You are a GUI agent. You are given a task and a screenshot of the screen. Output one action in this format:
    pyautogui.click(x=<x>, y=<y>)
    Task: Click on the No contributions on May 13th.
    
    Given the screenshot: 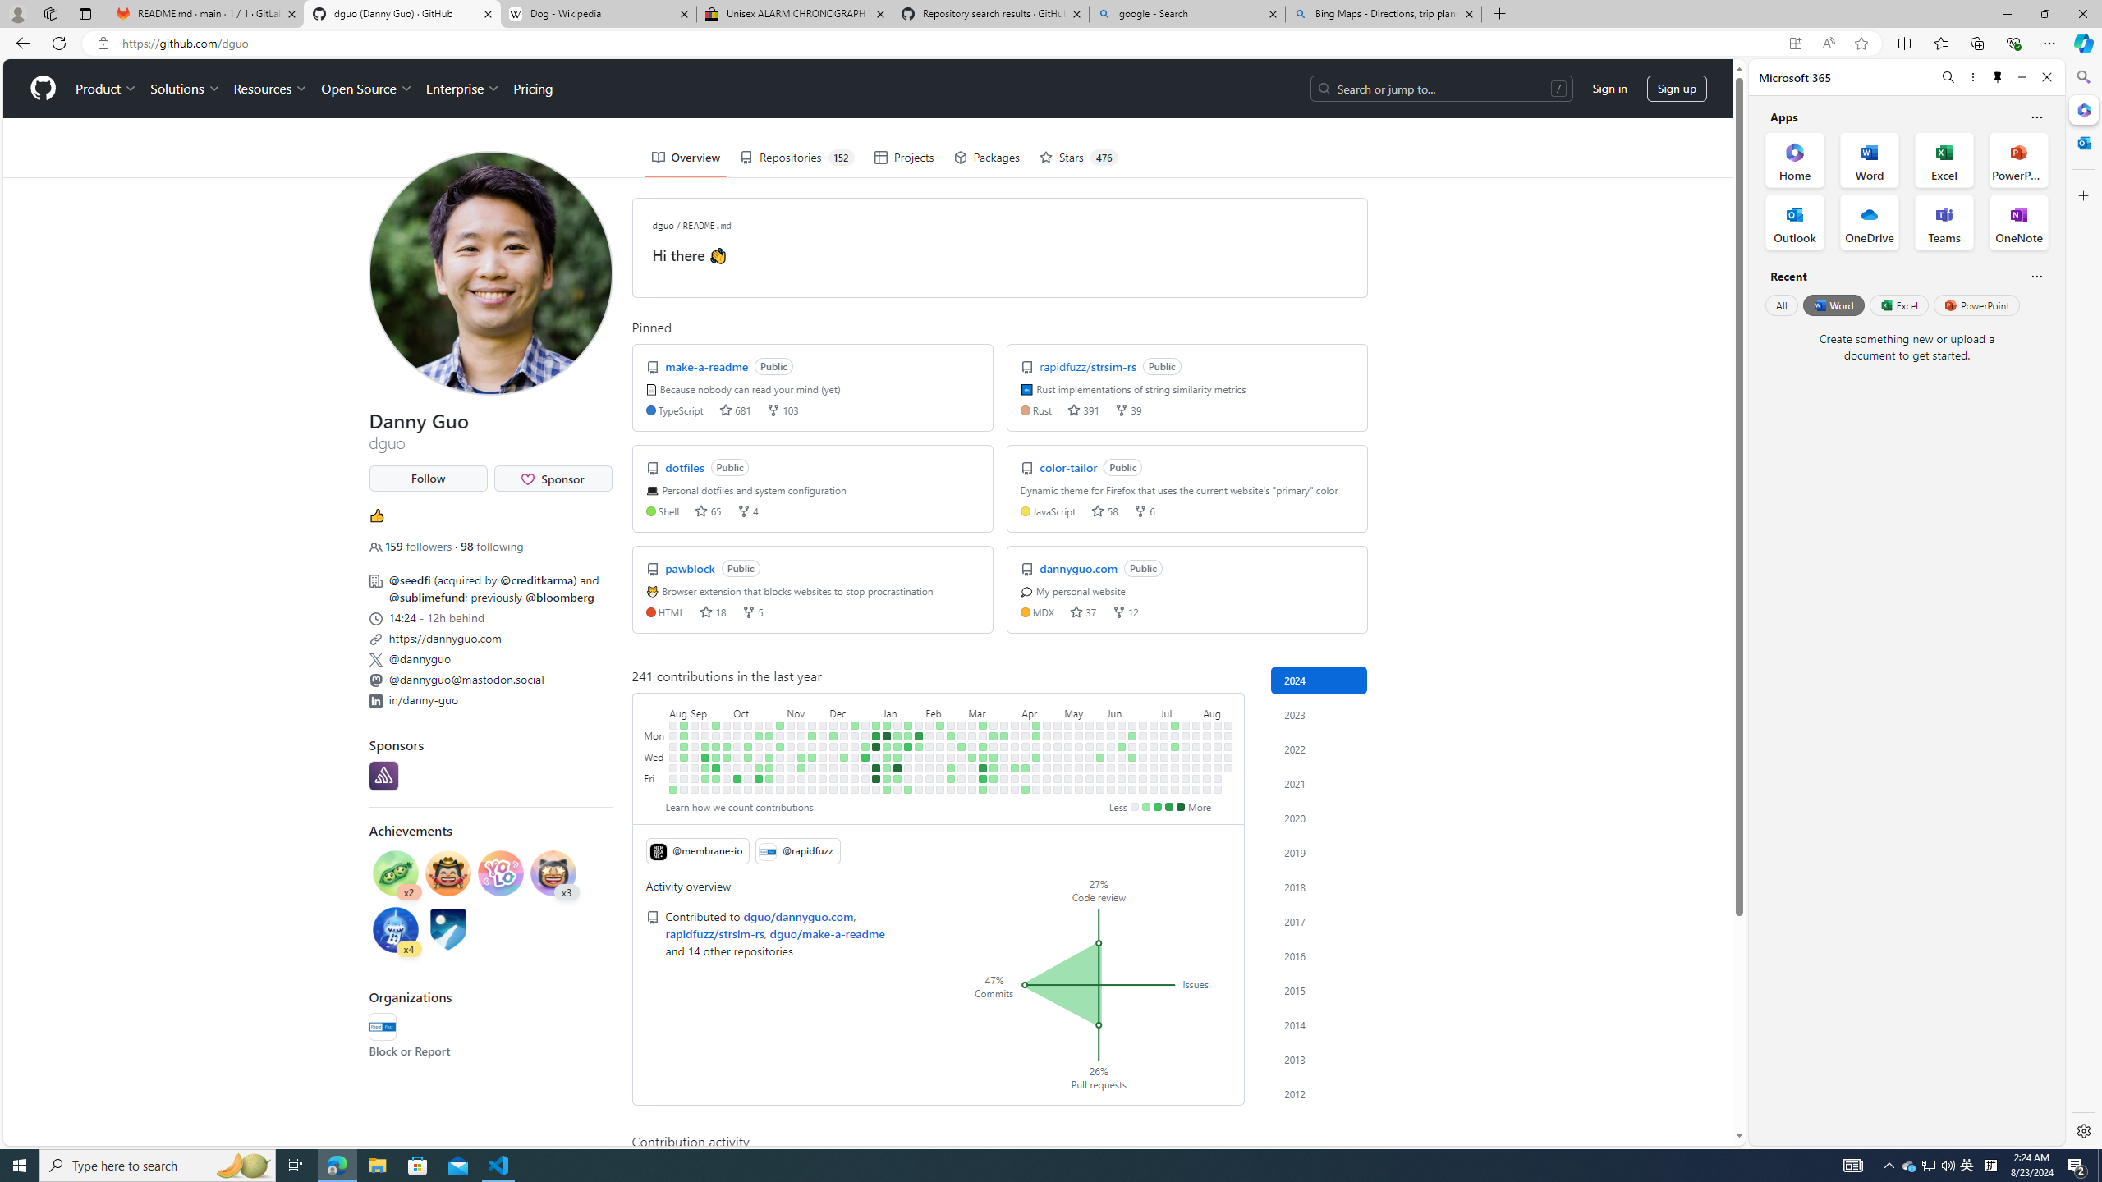 What is the action you would take?
    pyautogui.click(x=1079, y=735)
    